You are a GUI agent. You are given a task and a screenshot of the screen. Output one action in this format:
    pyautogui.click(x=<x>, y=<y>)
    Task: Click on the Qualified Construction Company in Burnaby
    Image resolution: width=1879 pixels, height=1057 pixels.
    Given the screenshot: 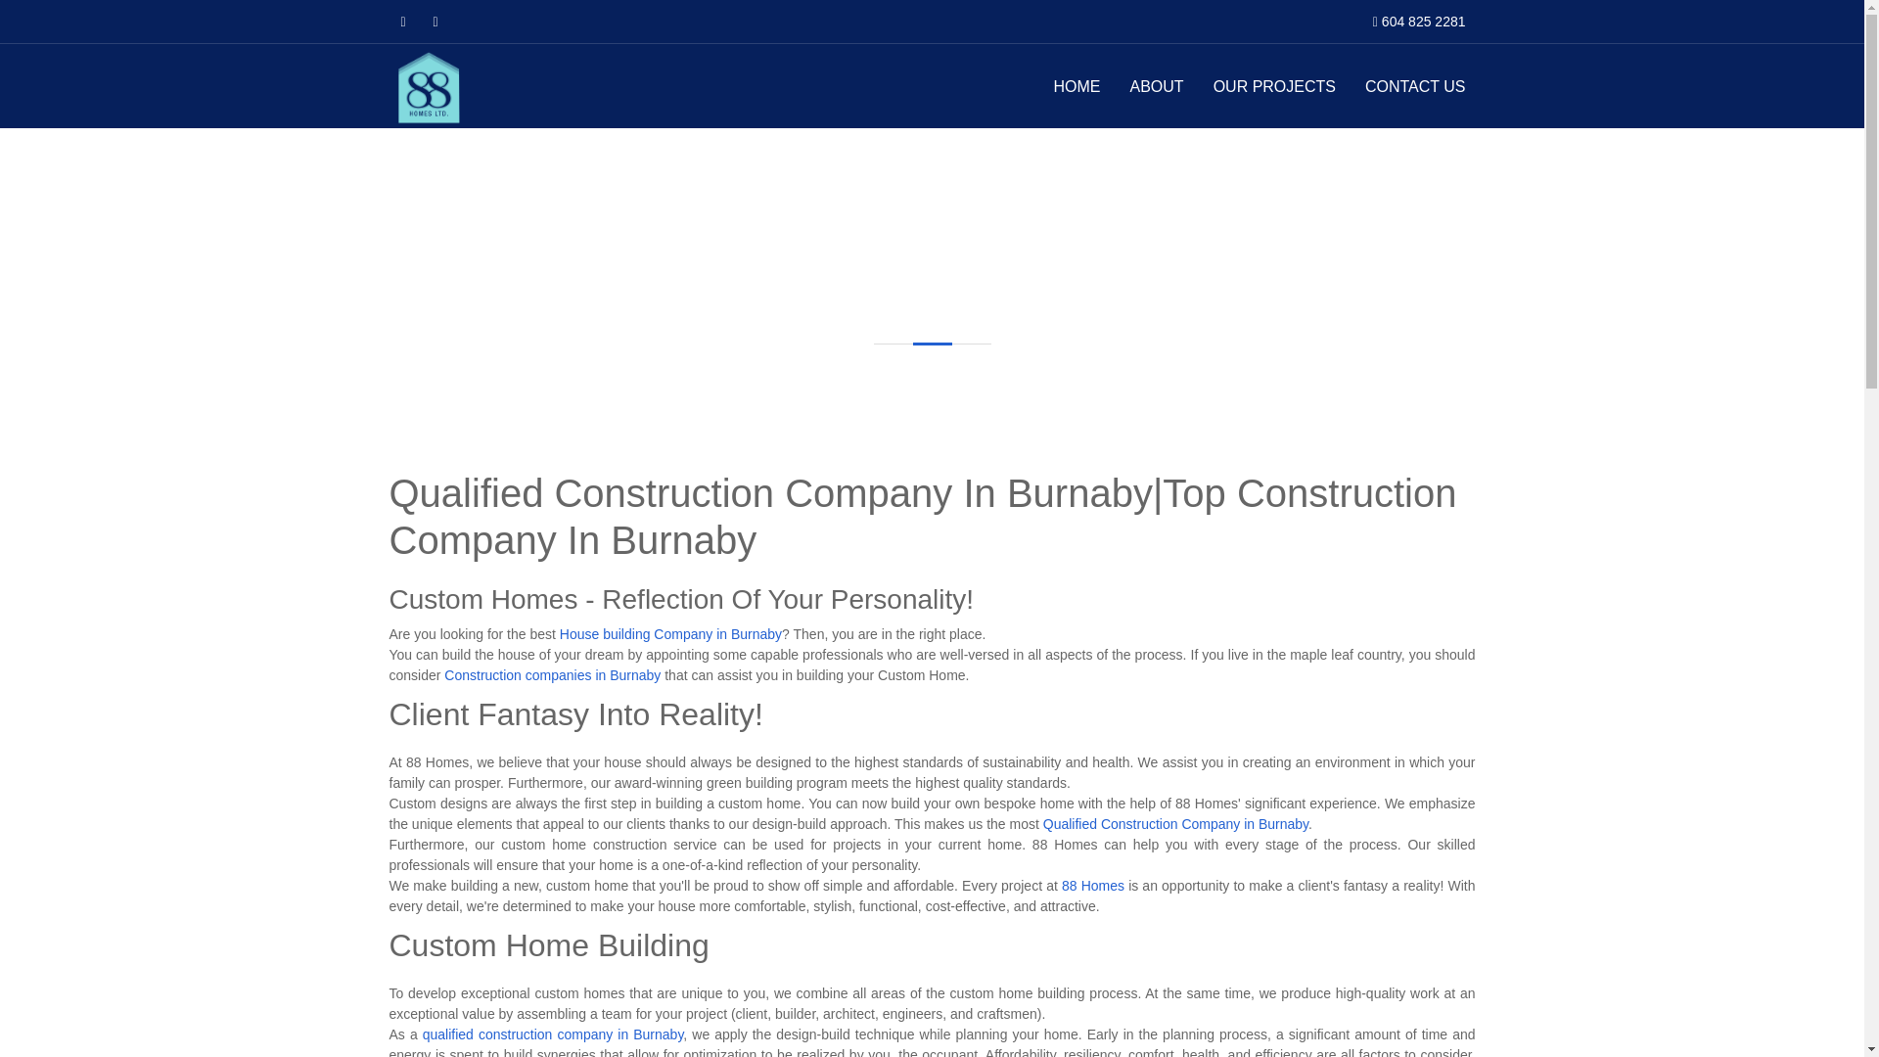 What is the action you would take?
    pyautogui.click(x=1174, y=823)
    